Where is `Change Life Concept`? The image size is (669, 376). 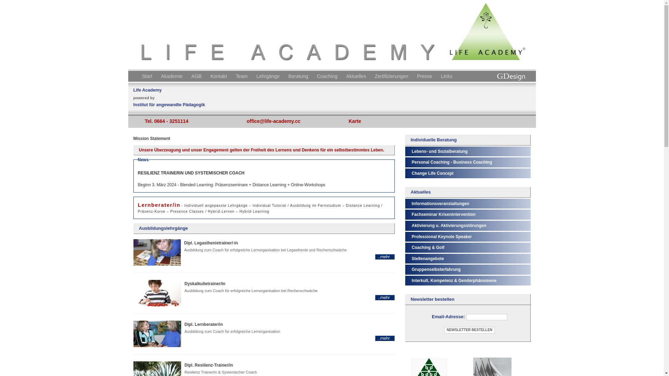 Change Life Concept is located at coordinates (433, 173).